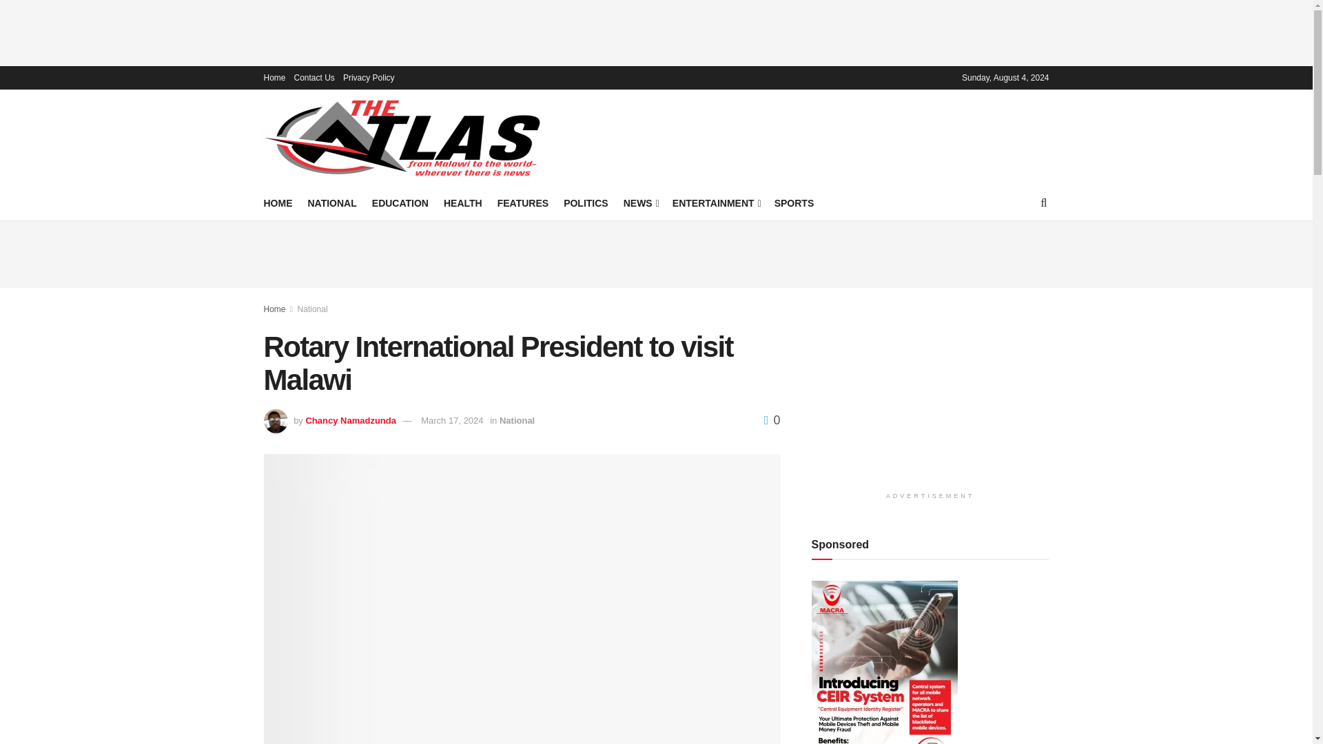 This screenshot has width=1323, height=744. Describe the element at coordinates (522, 203) in the screenshot. I see `FEATURES` at that location.